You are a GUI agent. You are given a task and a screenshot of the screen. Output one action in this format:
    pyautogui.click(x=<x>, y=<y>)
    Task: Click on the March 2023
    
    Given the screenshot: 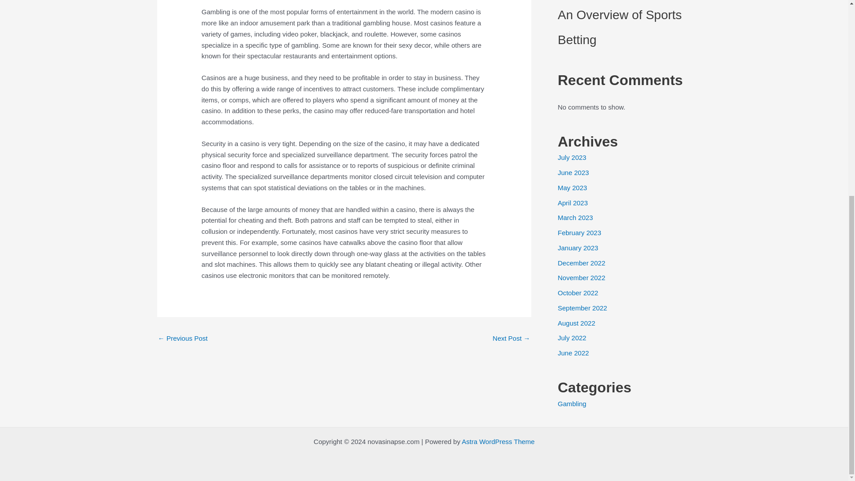 What is the action you would take?
    pyautogui.click(x=574, y=217)
    